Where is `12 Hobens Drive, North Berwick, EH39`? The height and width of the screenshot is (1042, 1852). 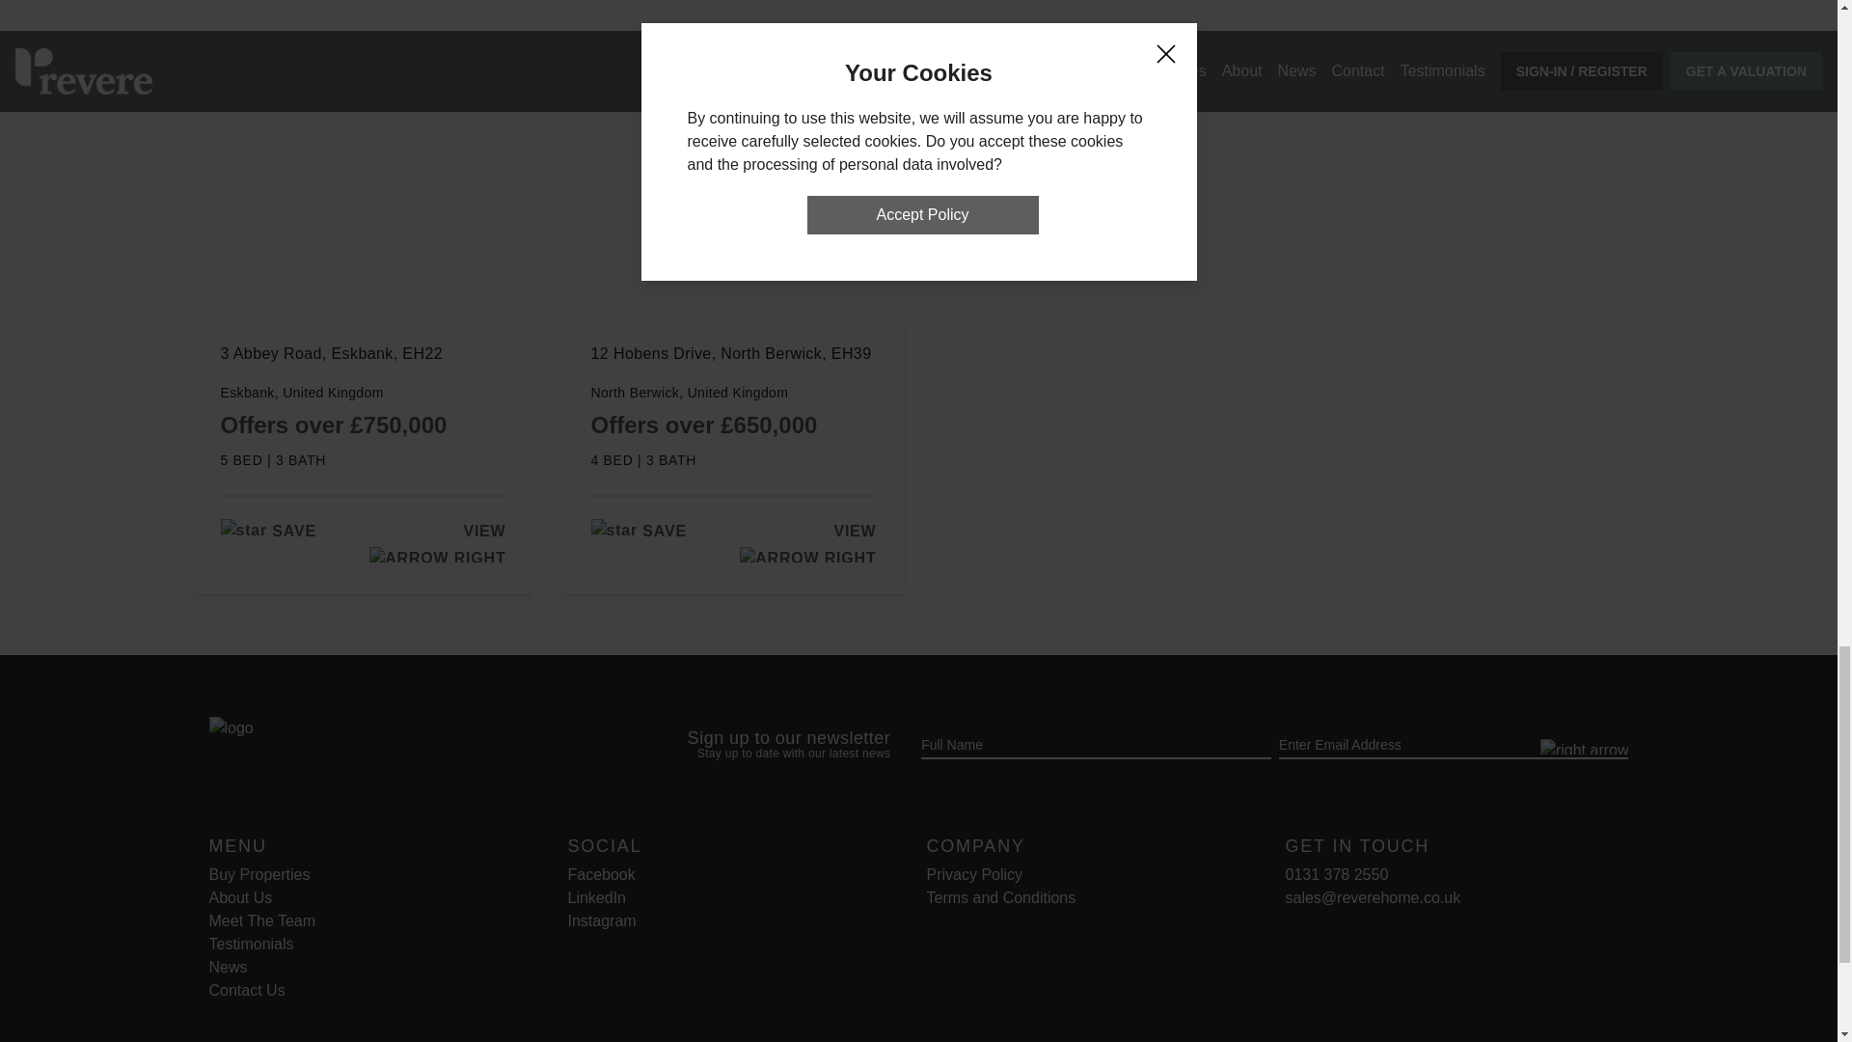
12 Hobens Drive, North Berwick, EH39 is located at coordinates (733, 364).